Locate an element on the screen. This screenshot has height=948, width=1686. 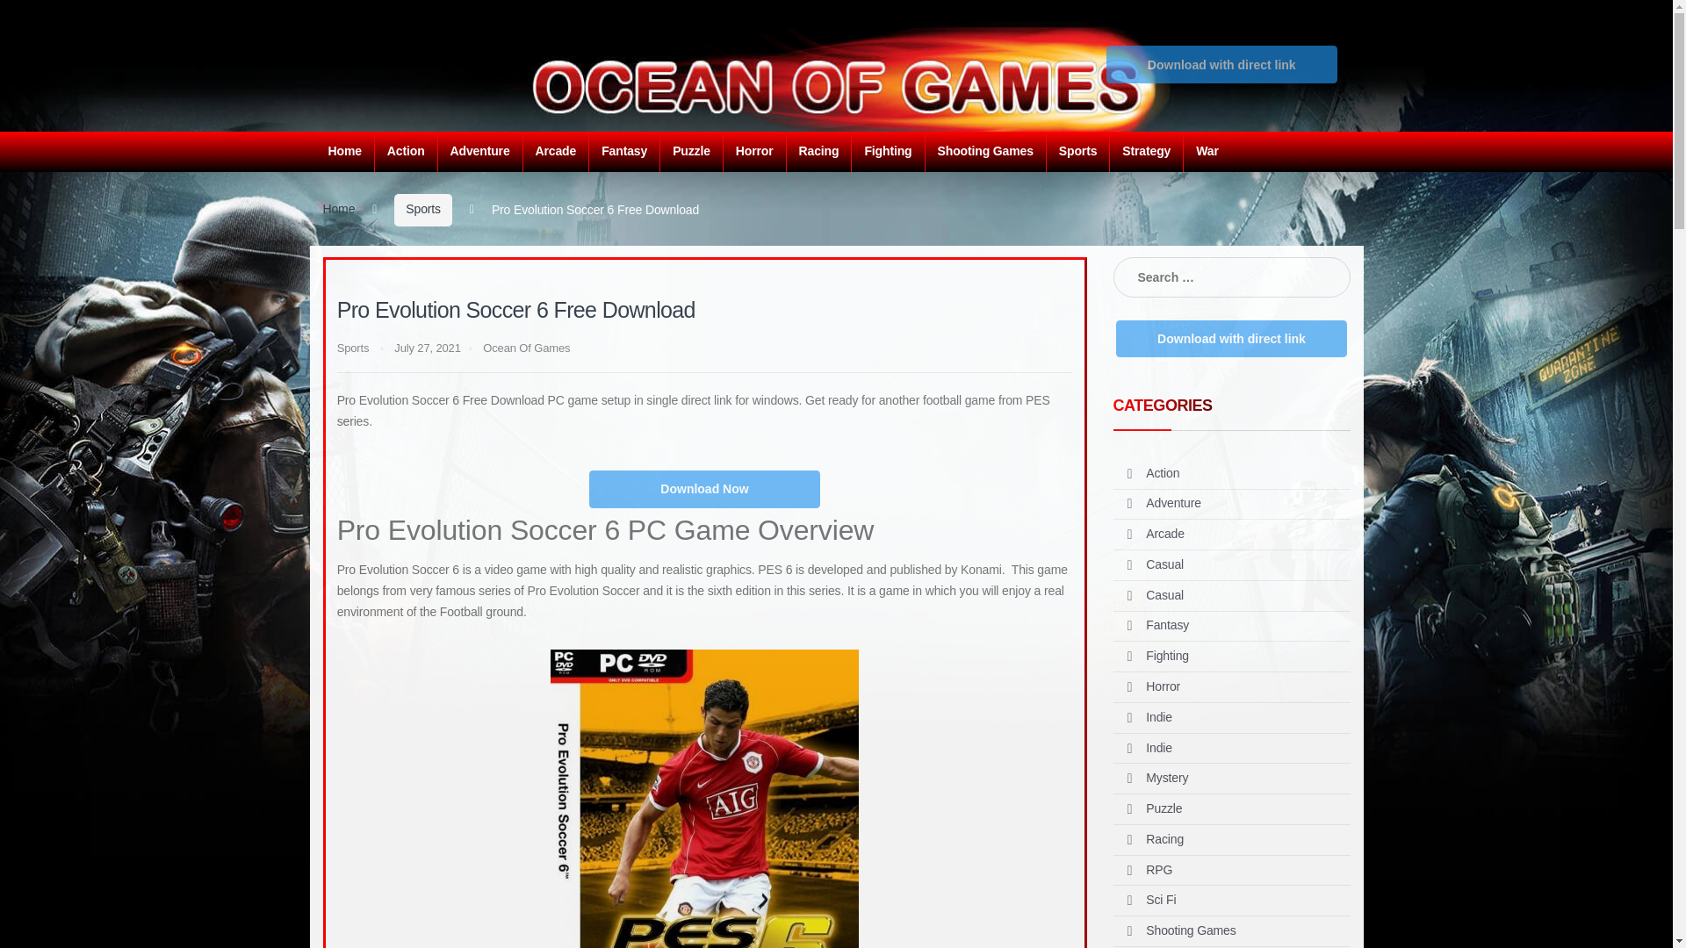
Action is located at coordinates (406, 151).